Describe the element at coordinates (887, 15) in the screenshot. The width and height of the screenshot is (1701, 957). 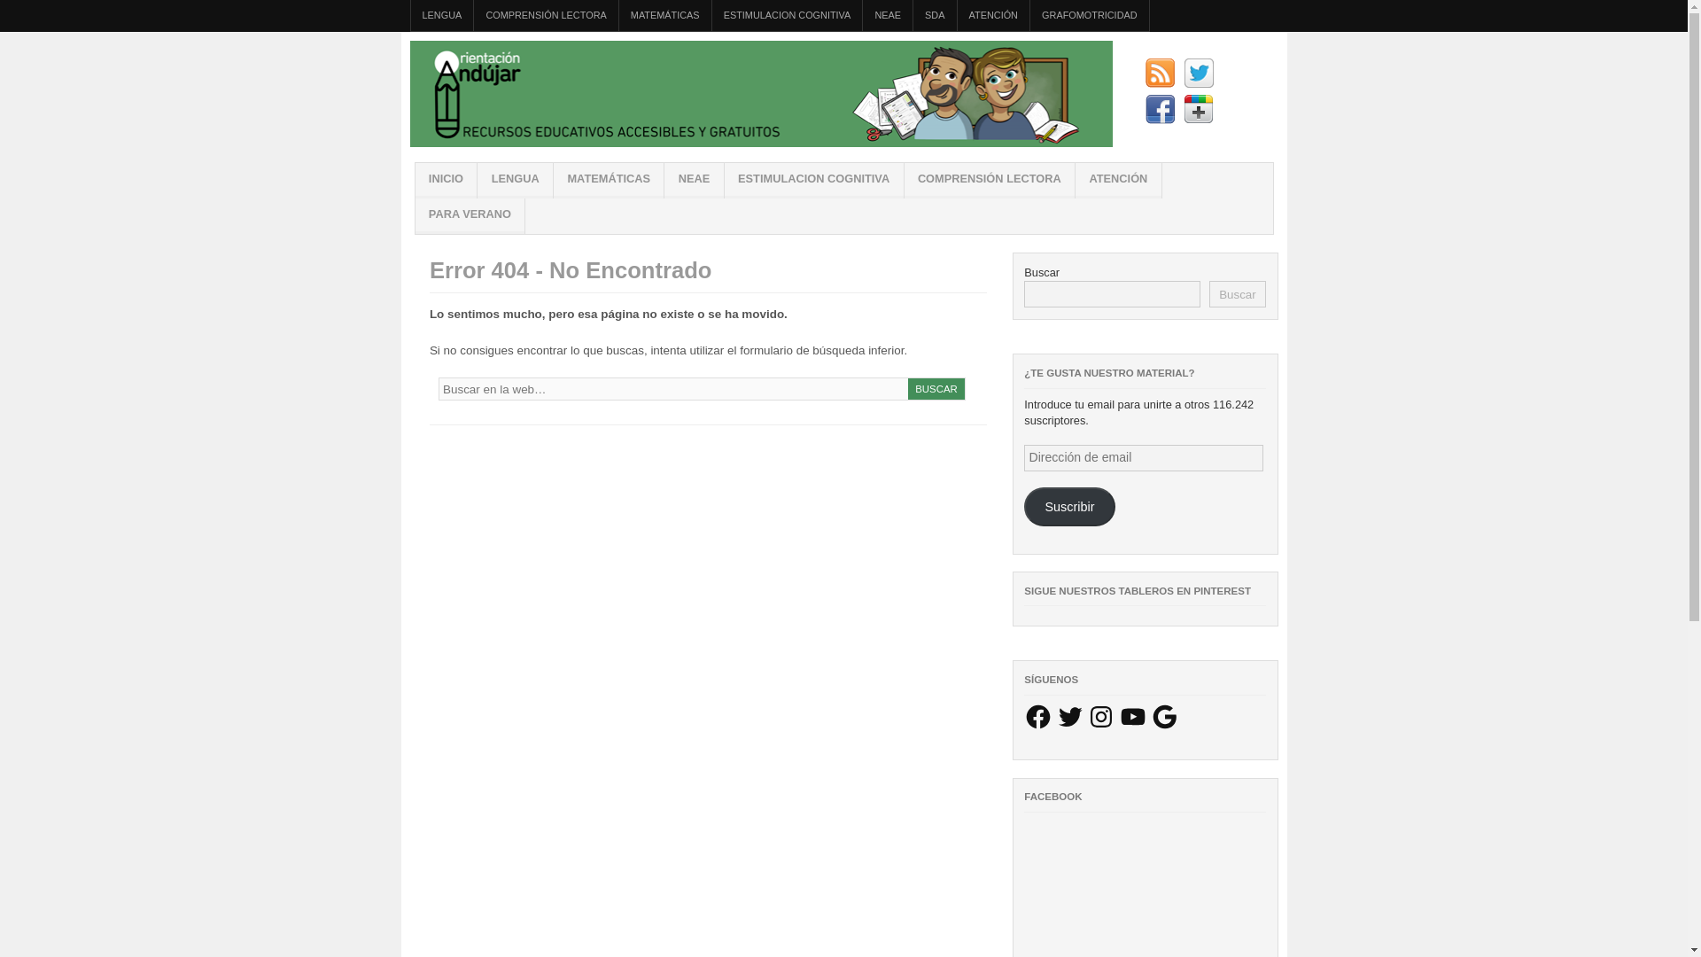
I see `NEAE` at that location.